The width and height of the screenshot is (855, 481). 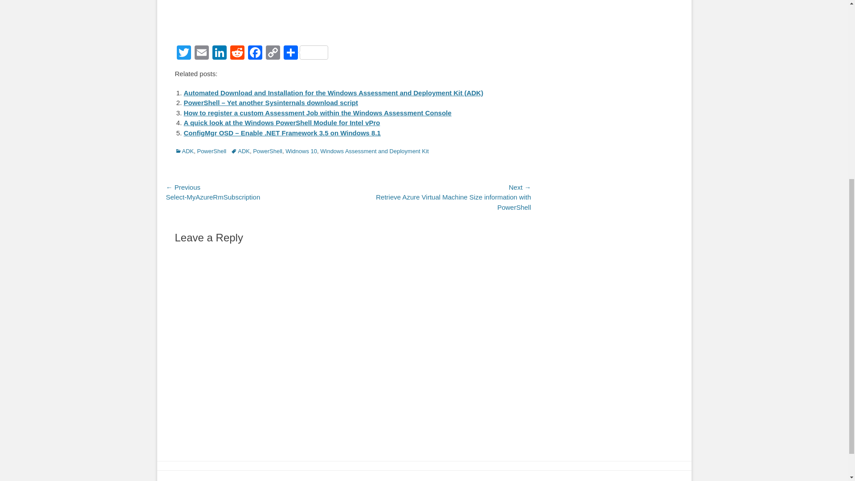 I want to click on PowerShell, so click(x=267, y=151).